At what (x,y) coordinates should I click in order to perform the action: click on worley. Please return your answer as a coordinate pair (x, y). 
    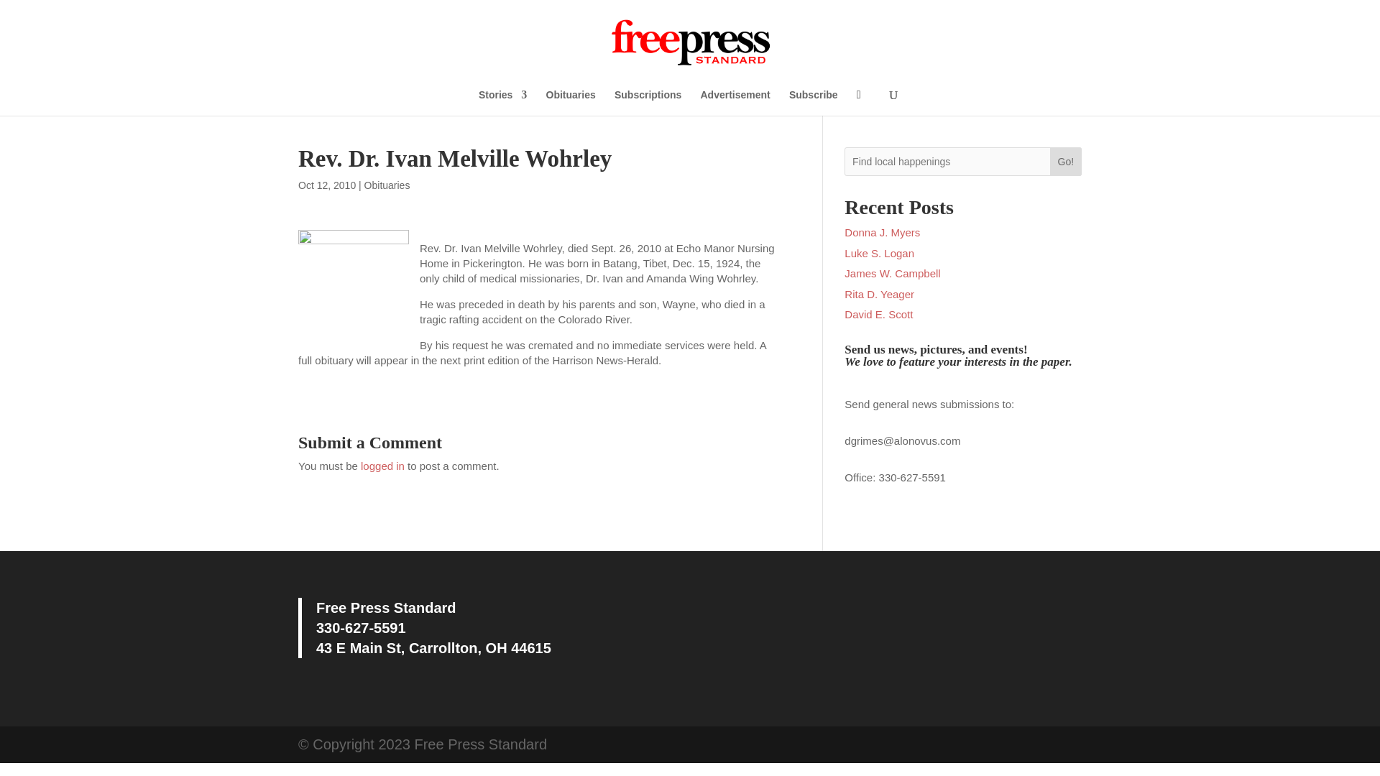
    Looking at the image, I should click on (353, 287).